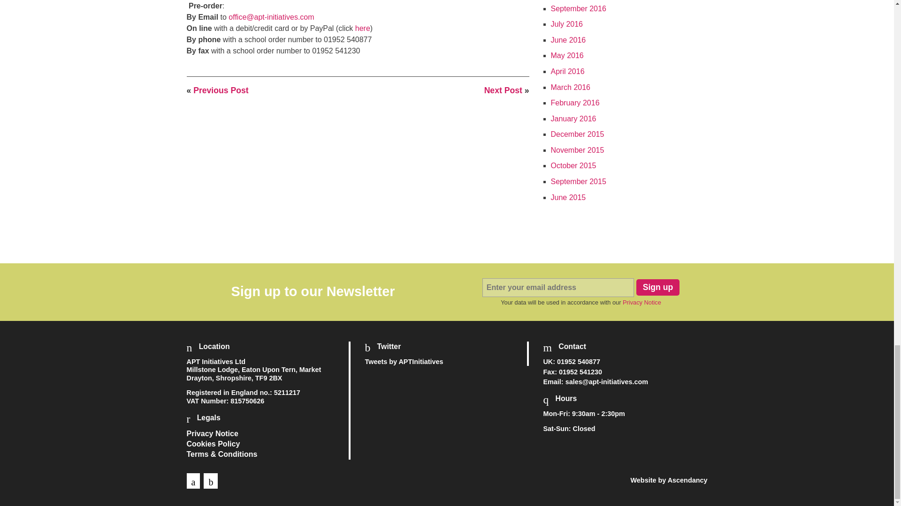 The width and height of the screenshot is (901, 506). What do you see at coordinates (687, 480) in the screenshot?
I see `Ascendancy` at bounding box center [687, 480].